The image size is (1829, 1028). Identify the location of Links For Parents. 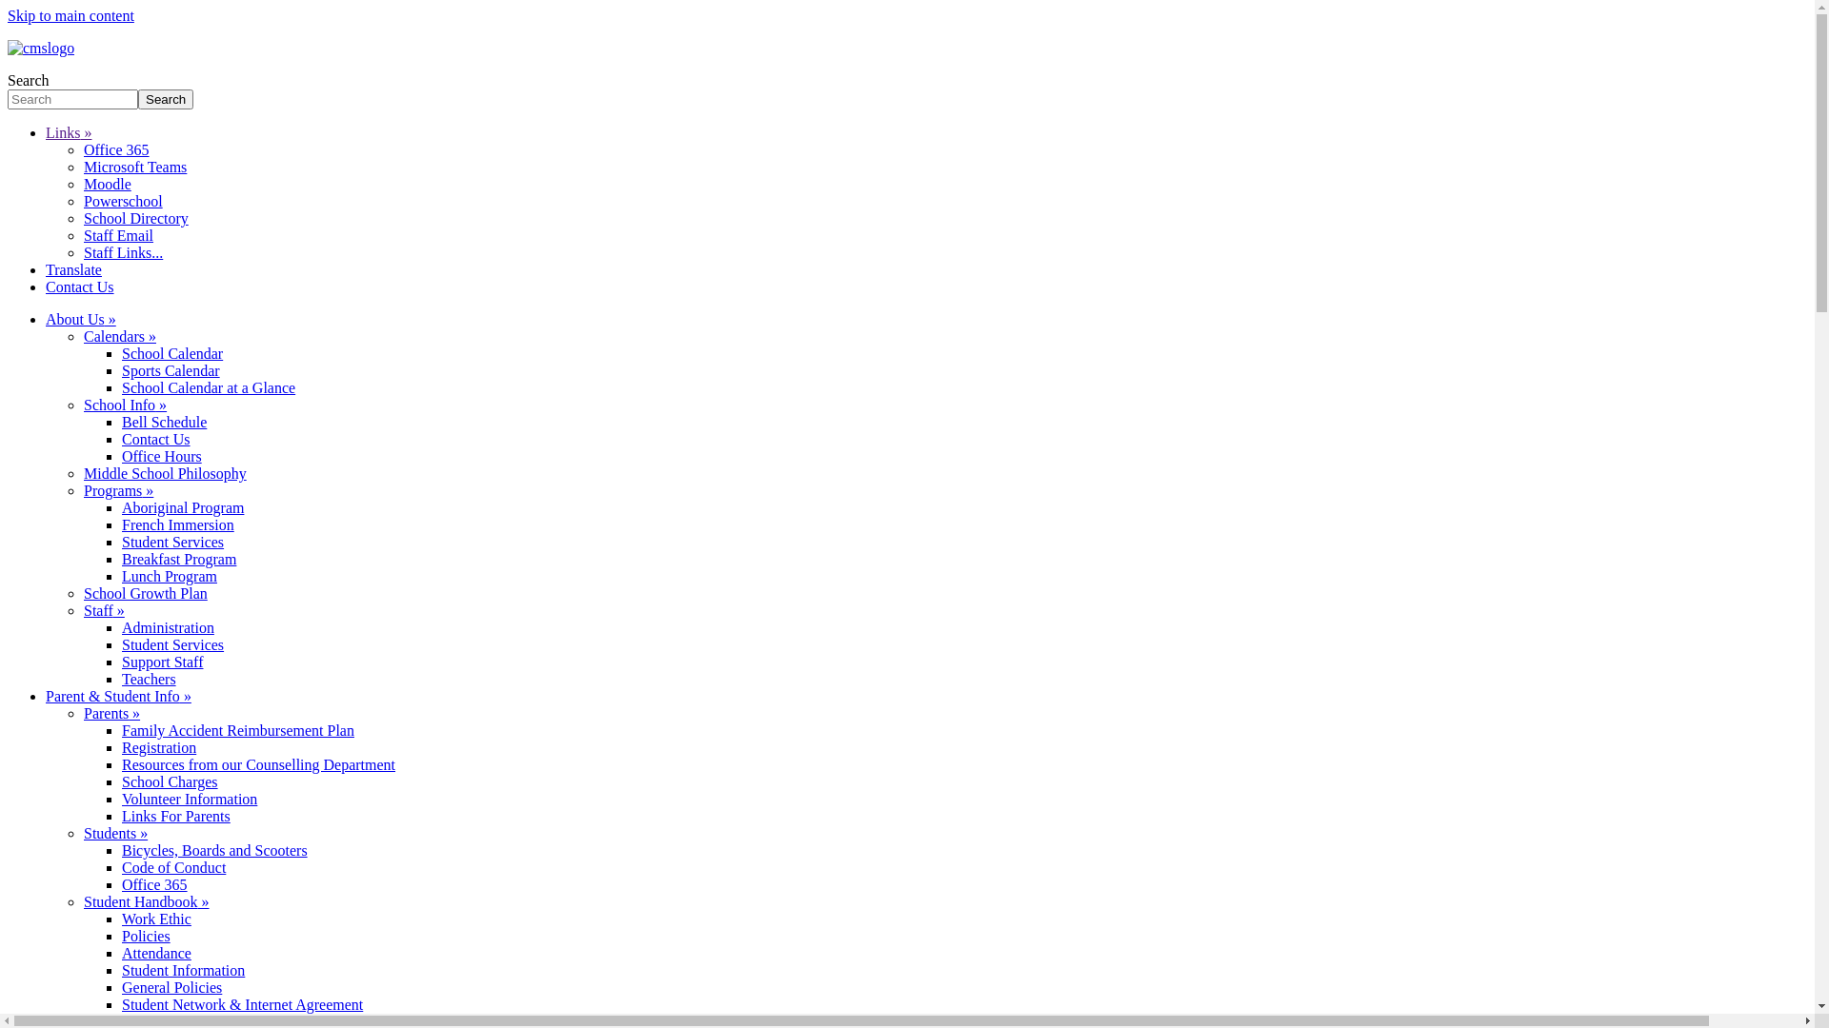
(176, 817).